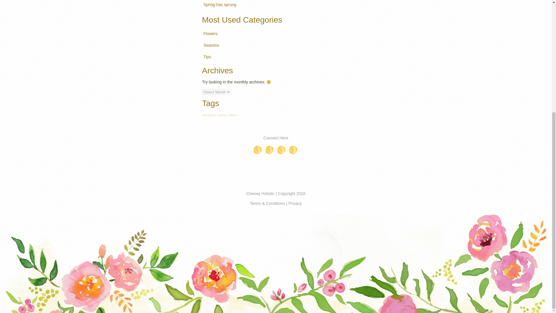 Image resolution: width=556 pixels, height=313 pixels. What do you see at coordinates (222, 115) in the screenshot?
I see `spring` at bounding box center [222, 115].